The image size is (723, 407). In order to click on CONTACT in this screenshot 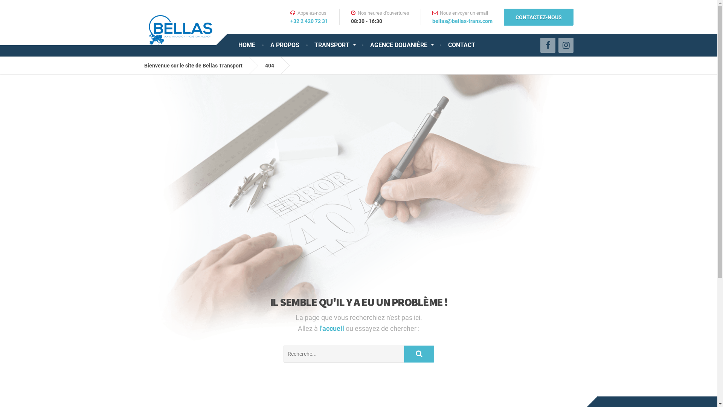, I will do `click(462, 45)`.